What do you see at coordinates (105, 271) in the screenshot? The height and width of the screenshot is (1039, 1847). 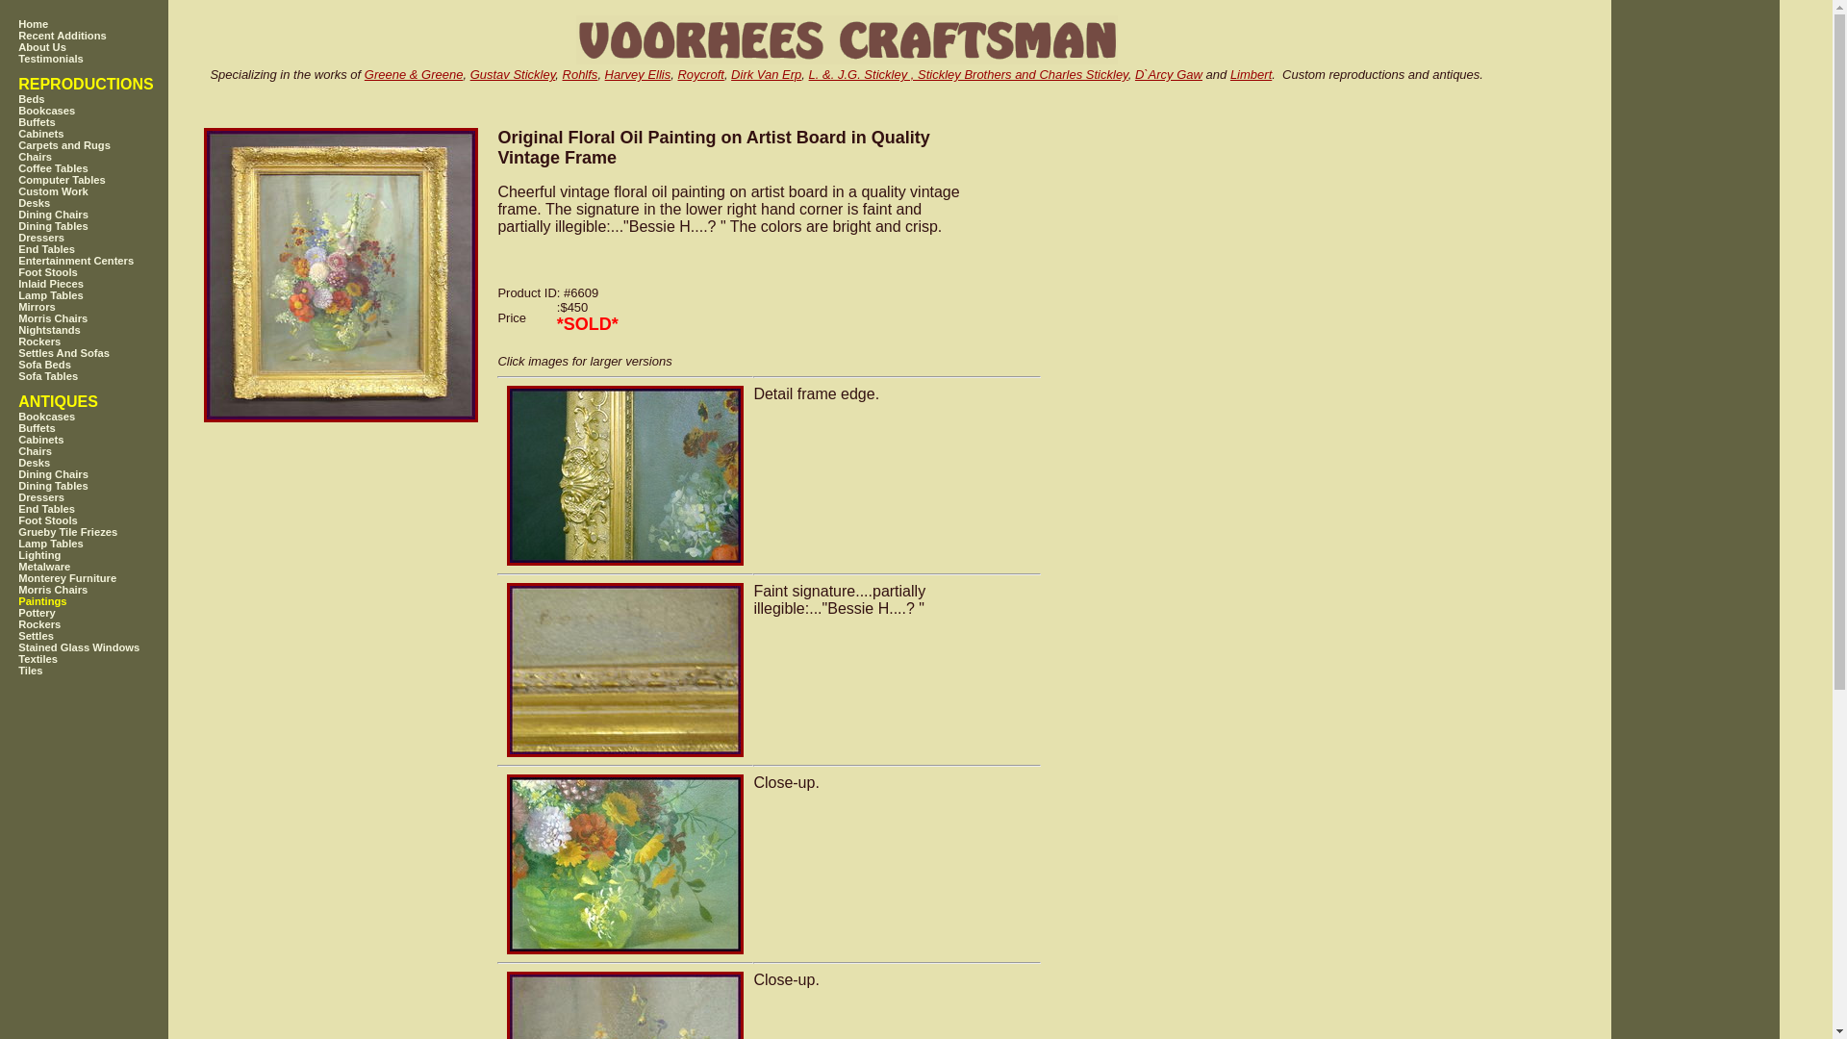 I see `Foot Stools` at bounding box center [105, 271].